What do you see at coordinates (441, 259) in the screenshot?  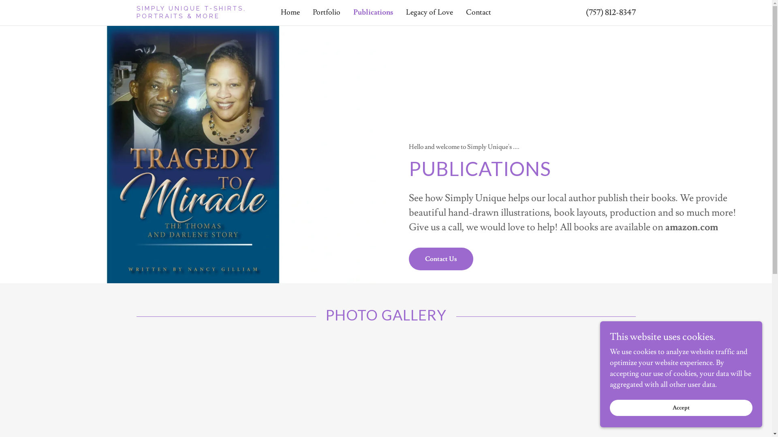 I see `Contact Us` at bounding box center [441, 259].